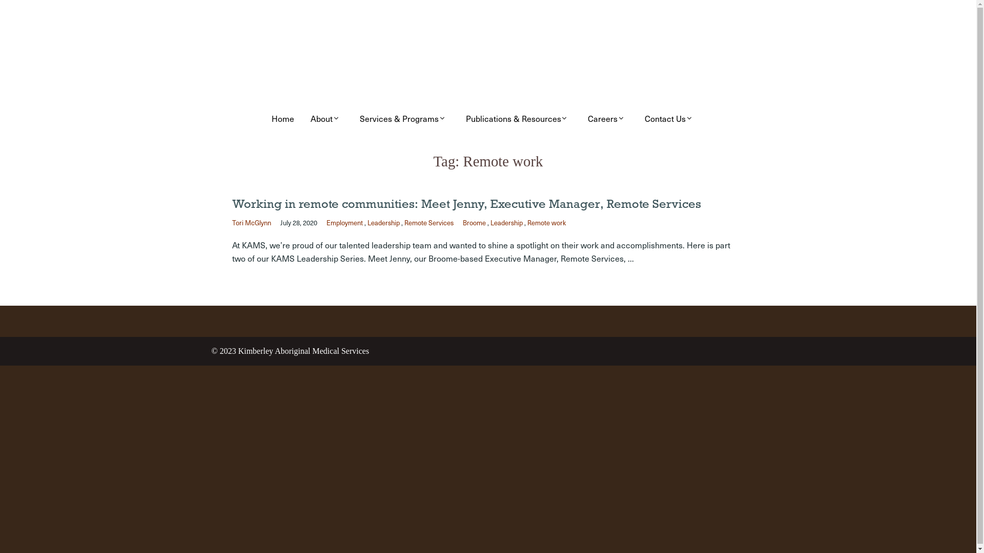 The image size is (984, 553). What do you see at coordinates (251, 222) in the screenshot?
I see `Tori McGlynn` at bounding box center [251, 222].